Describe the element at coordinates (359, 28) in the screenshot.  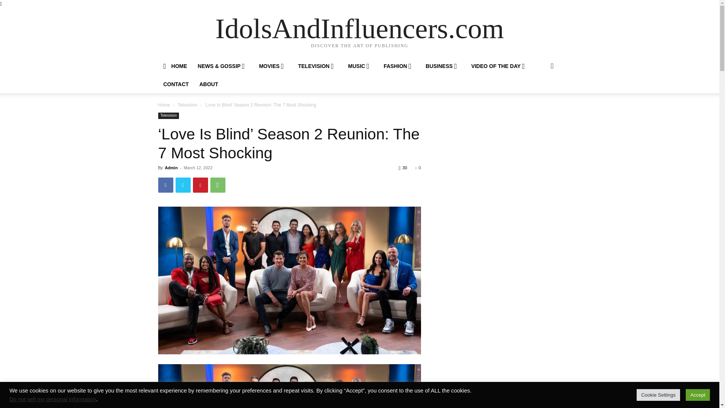
I see `IdolsAndInfluencers.com` at that location.